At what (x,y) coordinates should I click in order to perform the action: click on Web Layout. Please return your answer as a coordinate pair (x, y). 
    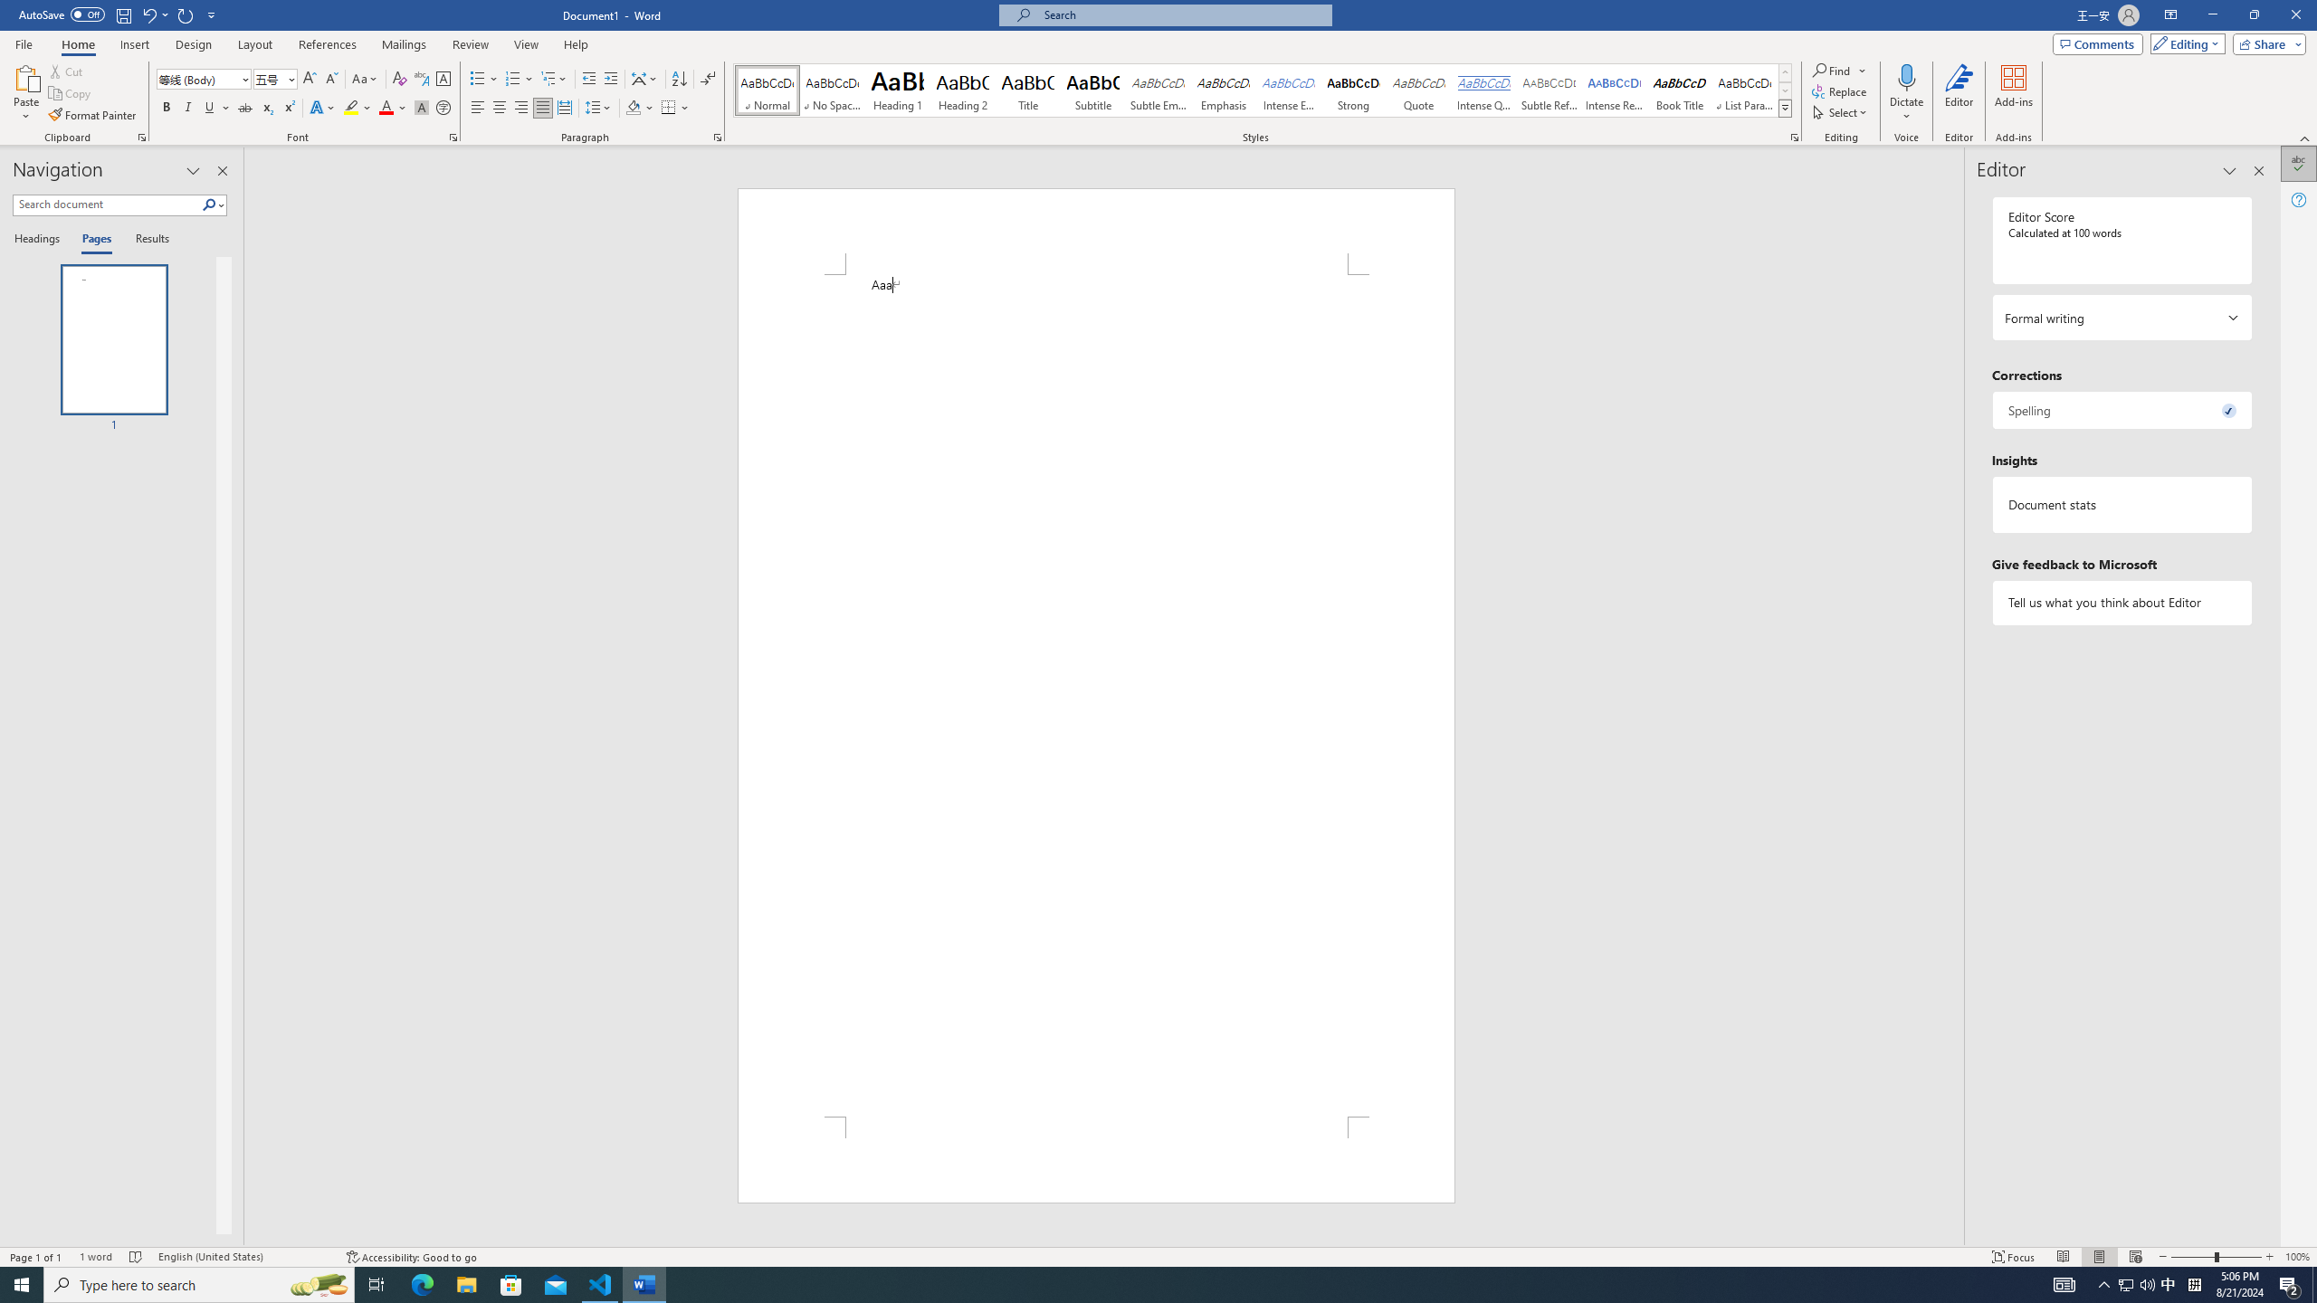
    Looking at the image, I should click on (2136, 1257).